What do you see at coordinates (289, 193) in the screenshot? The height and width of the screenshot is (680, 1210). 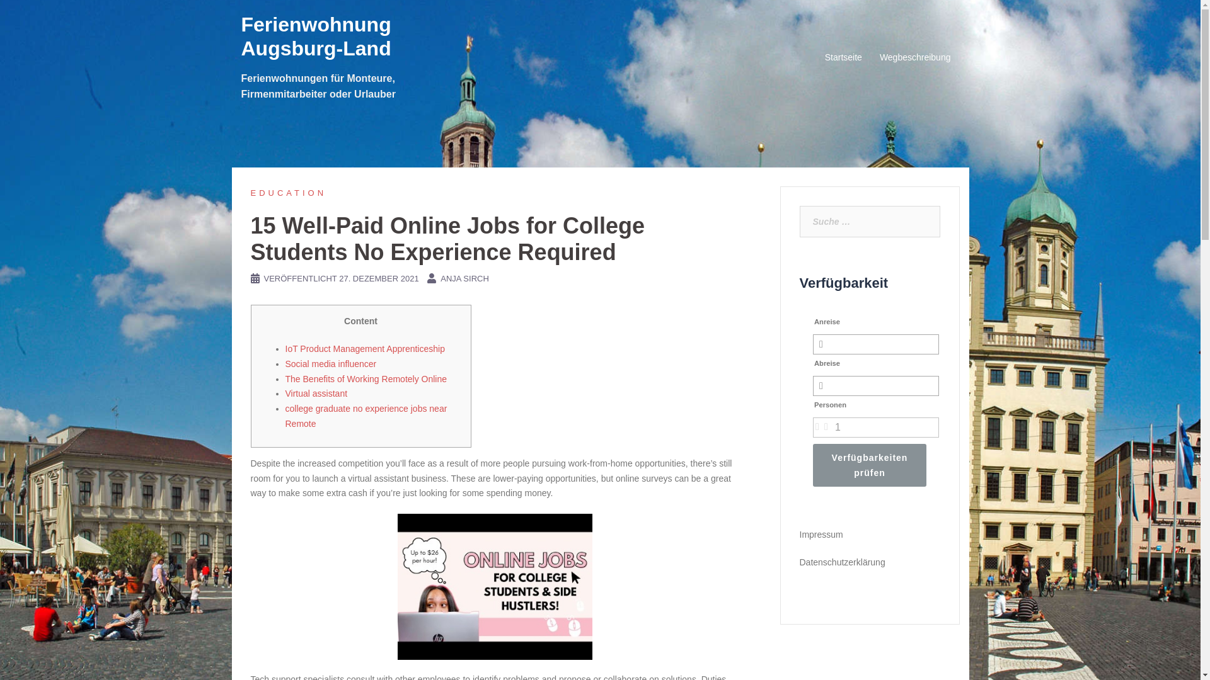 I see `Education` at bounding box center [289, 193].